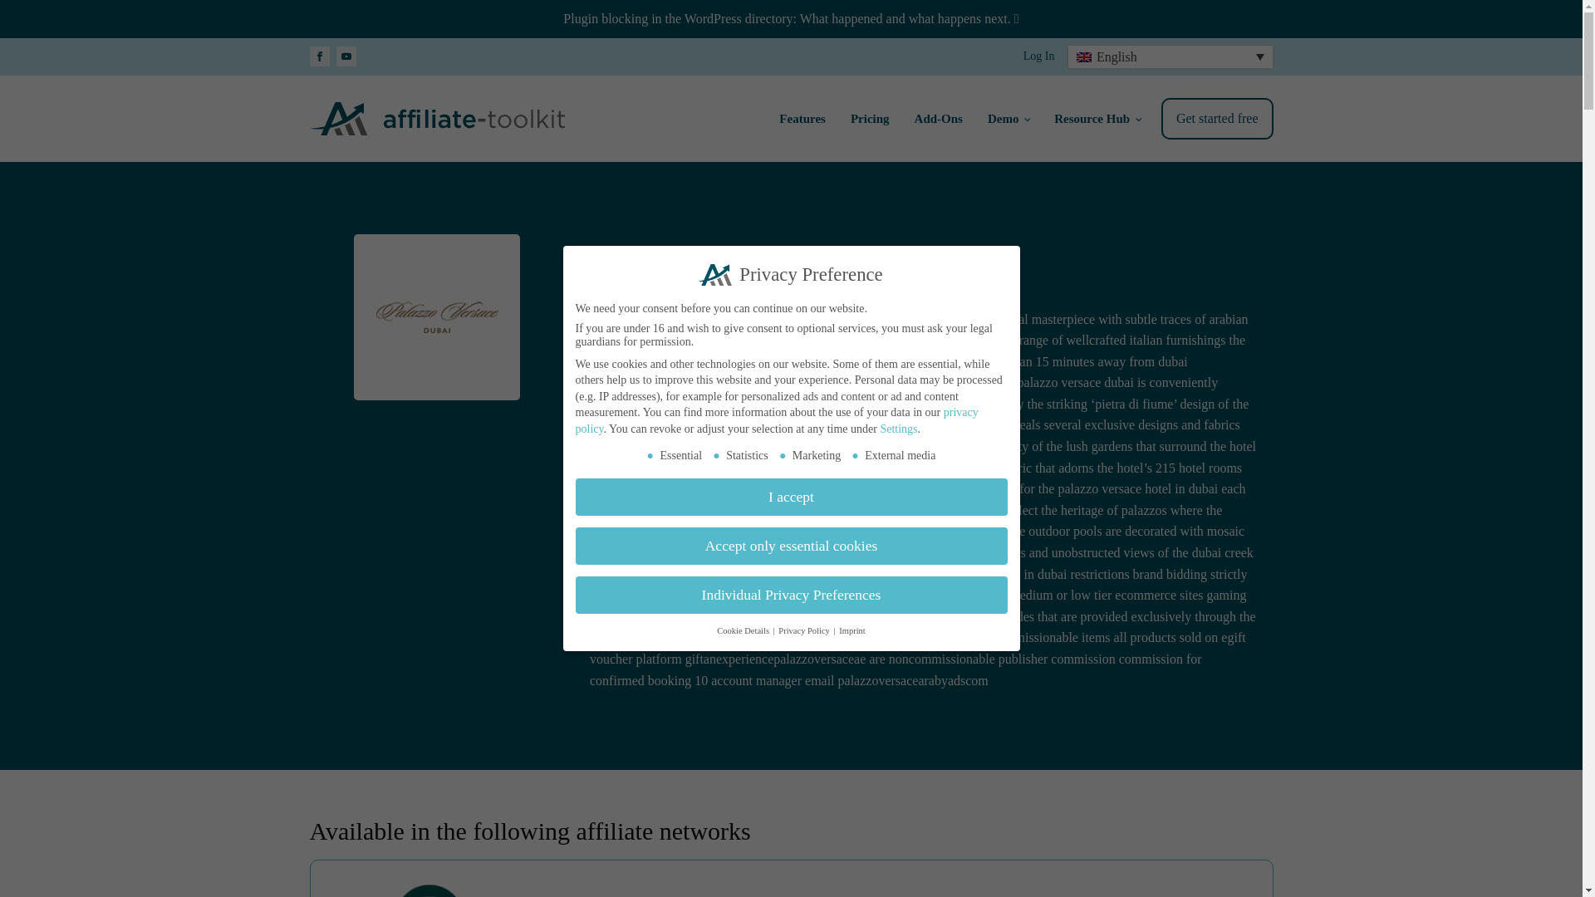 The height and width of the screenshot is (897, 1595). What do you see at coordinates (845, 284) in the screenshot?
I see `Sport` at bounding box center [845, 284].